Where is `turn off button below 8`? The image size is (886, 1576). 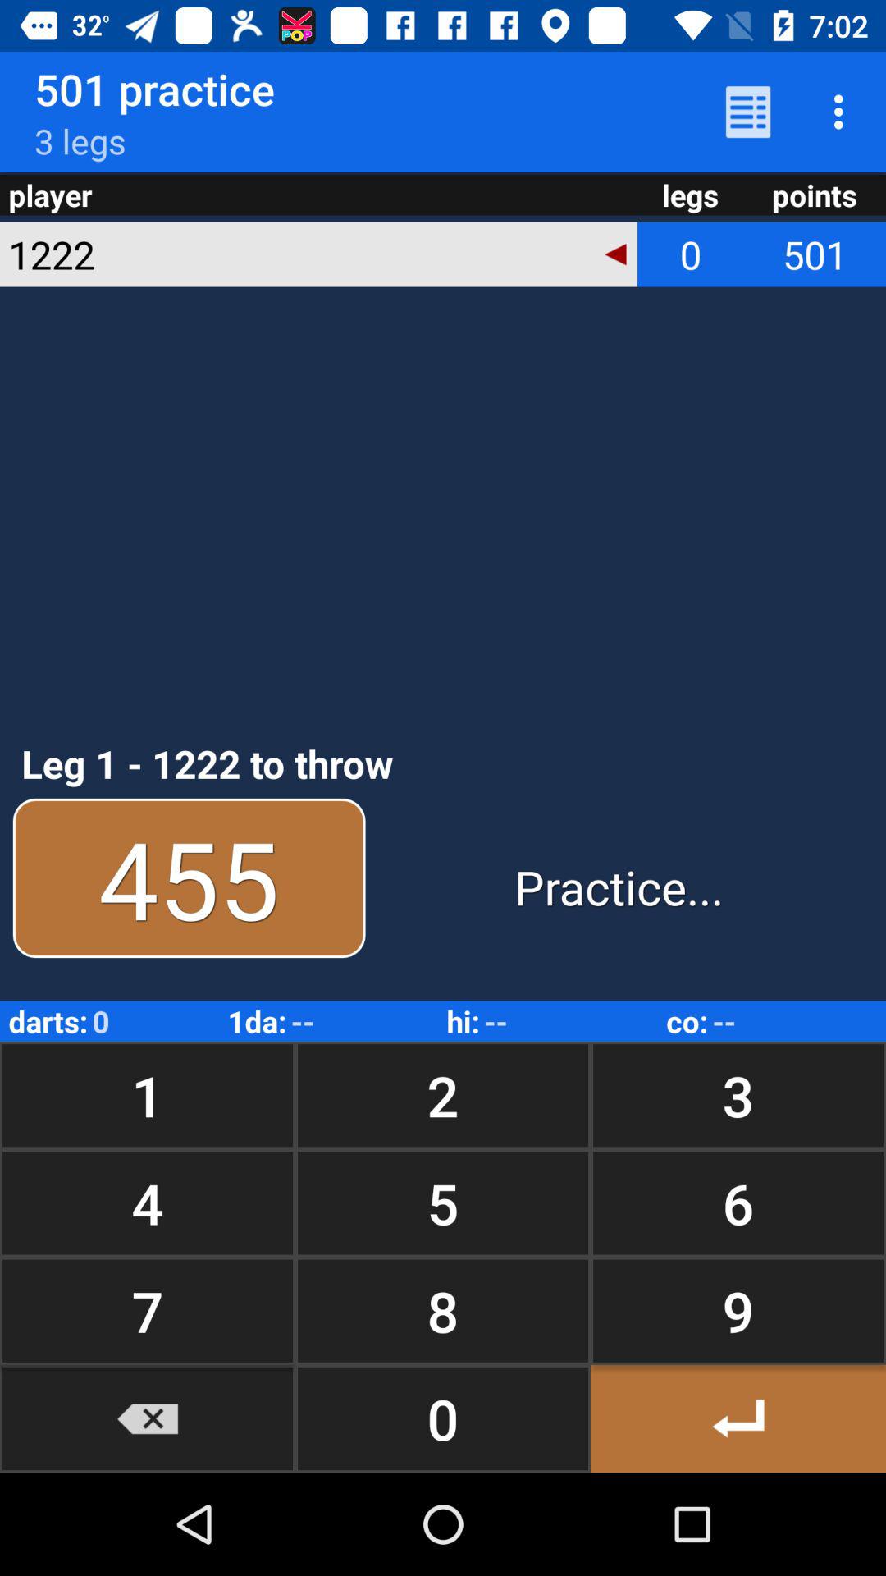 turn off button below 8 is located at coordinates (738, 1418).